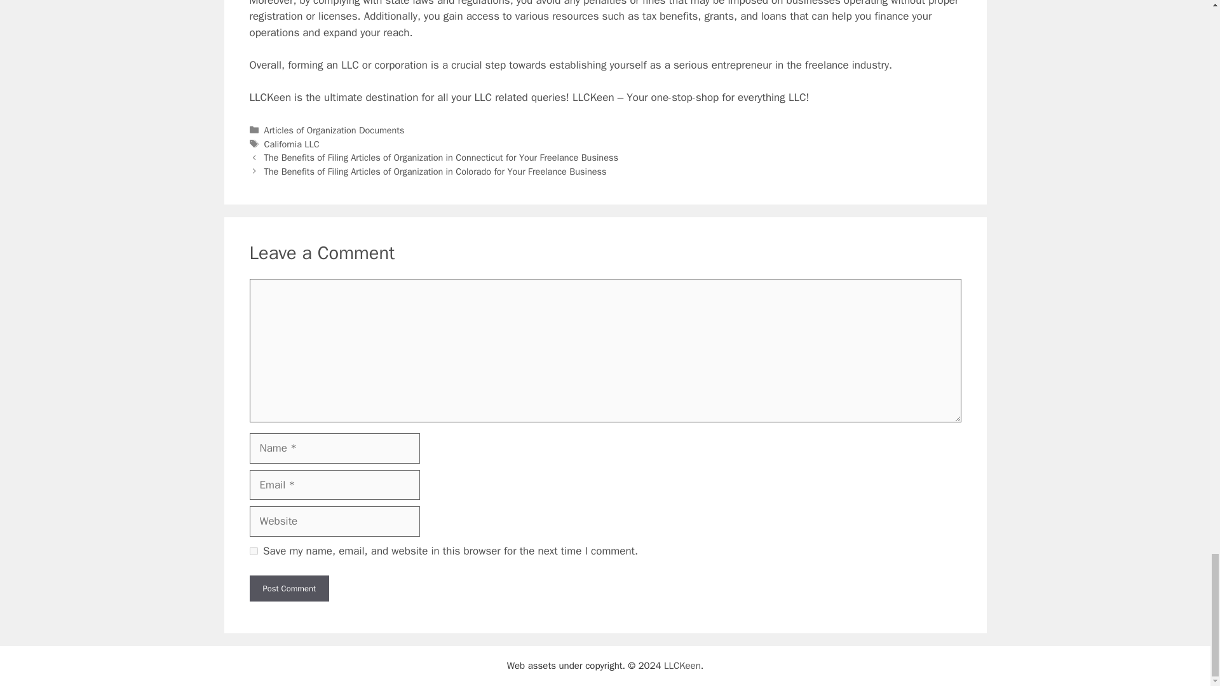  What do you see at coordinates (288, 589) in the screenshot?
I see `Post Comment` at bounding box center [288, 589].